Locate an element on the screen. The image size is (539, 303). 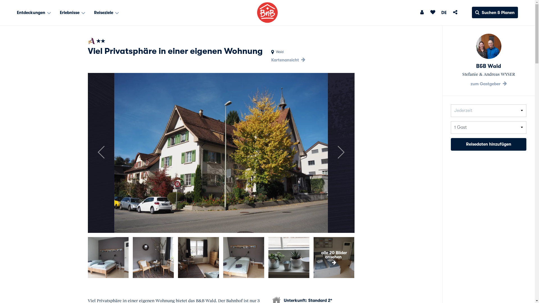
Reiseziele is located at coordinates (107, 13).